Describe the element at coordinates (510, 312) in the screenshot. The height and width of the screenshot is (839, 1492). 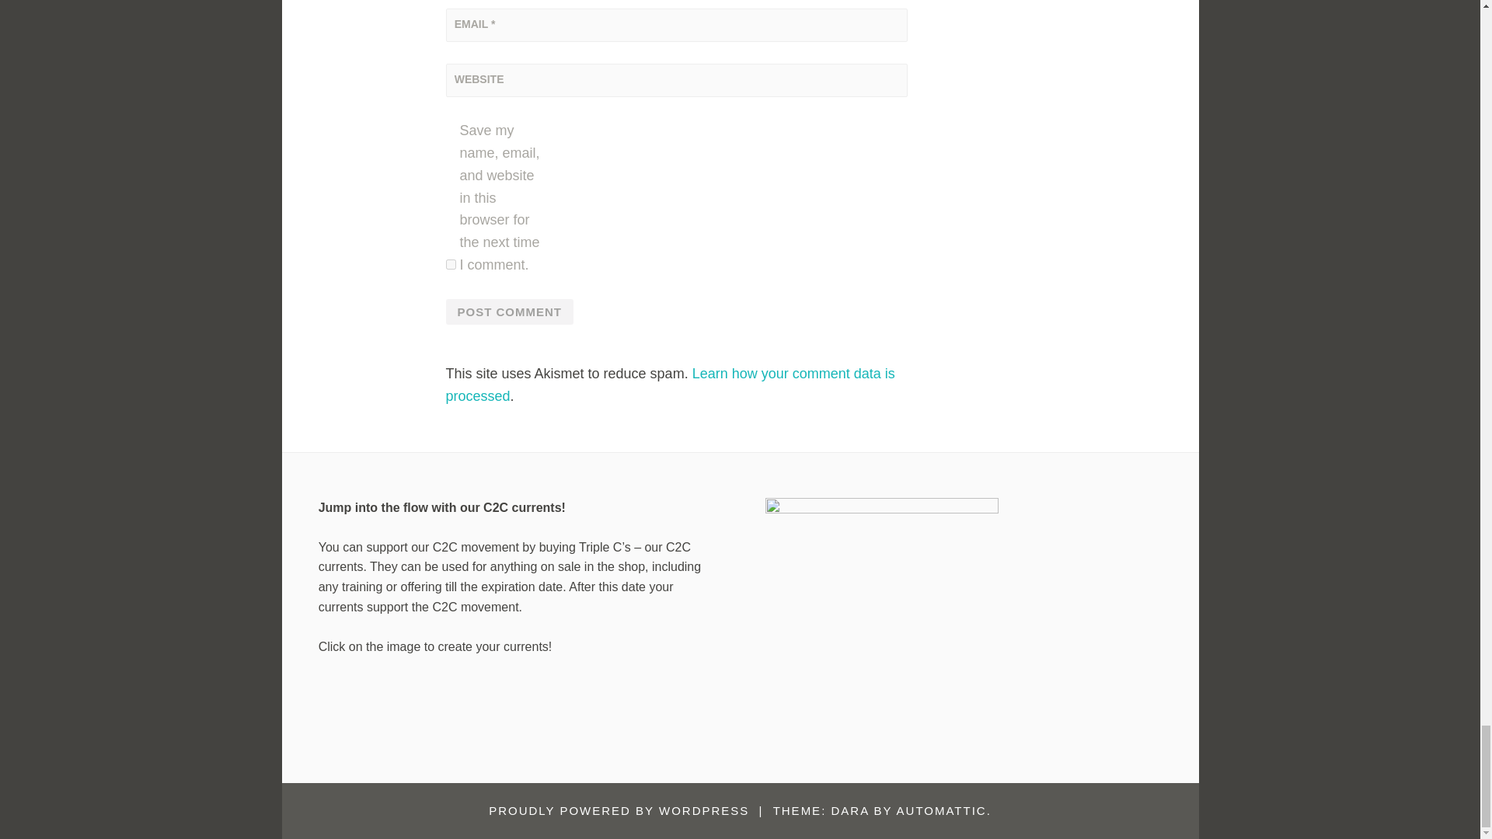
I see `Post Comment` at that location.